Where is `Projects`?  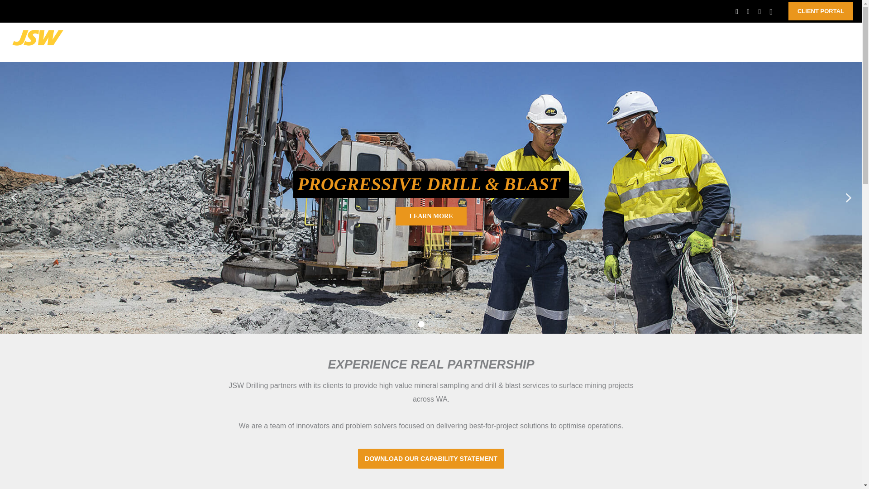 Projects is located at coordinates (597, 43).